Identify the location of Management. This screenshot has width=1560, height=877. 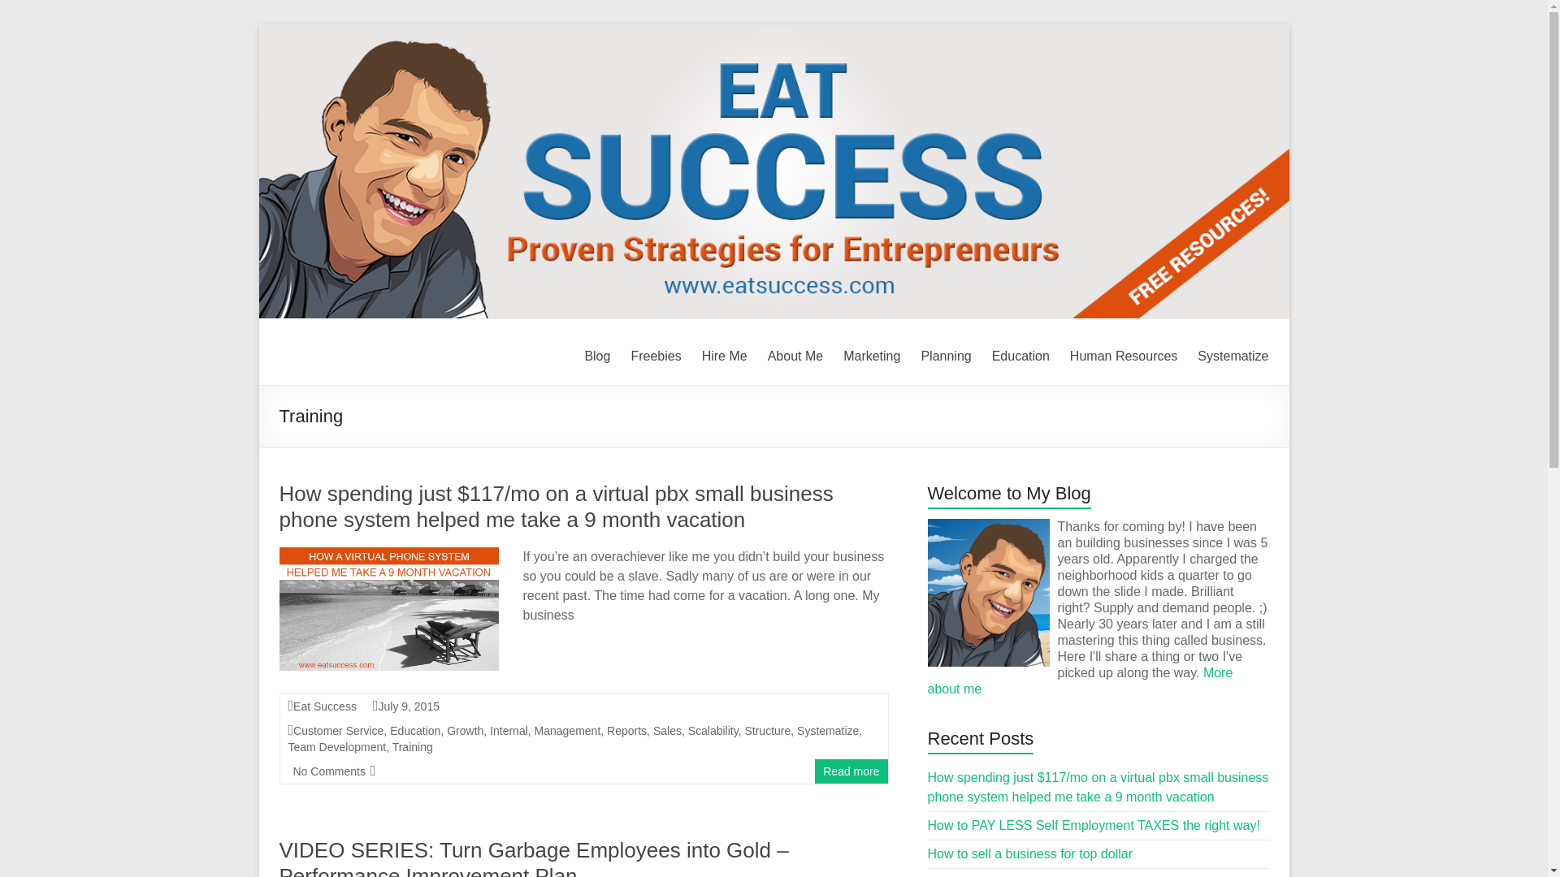
(567, 731).